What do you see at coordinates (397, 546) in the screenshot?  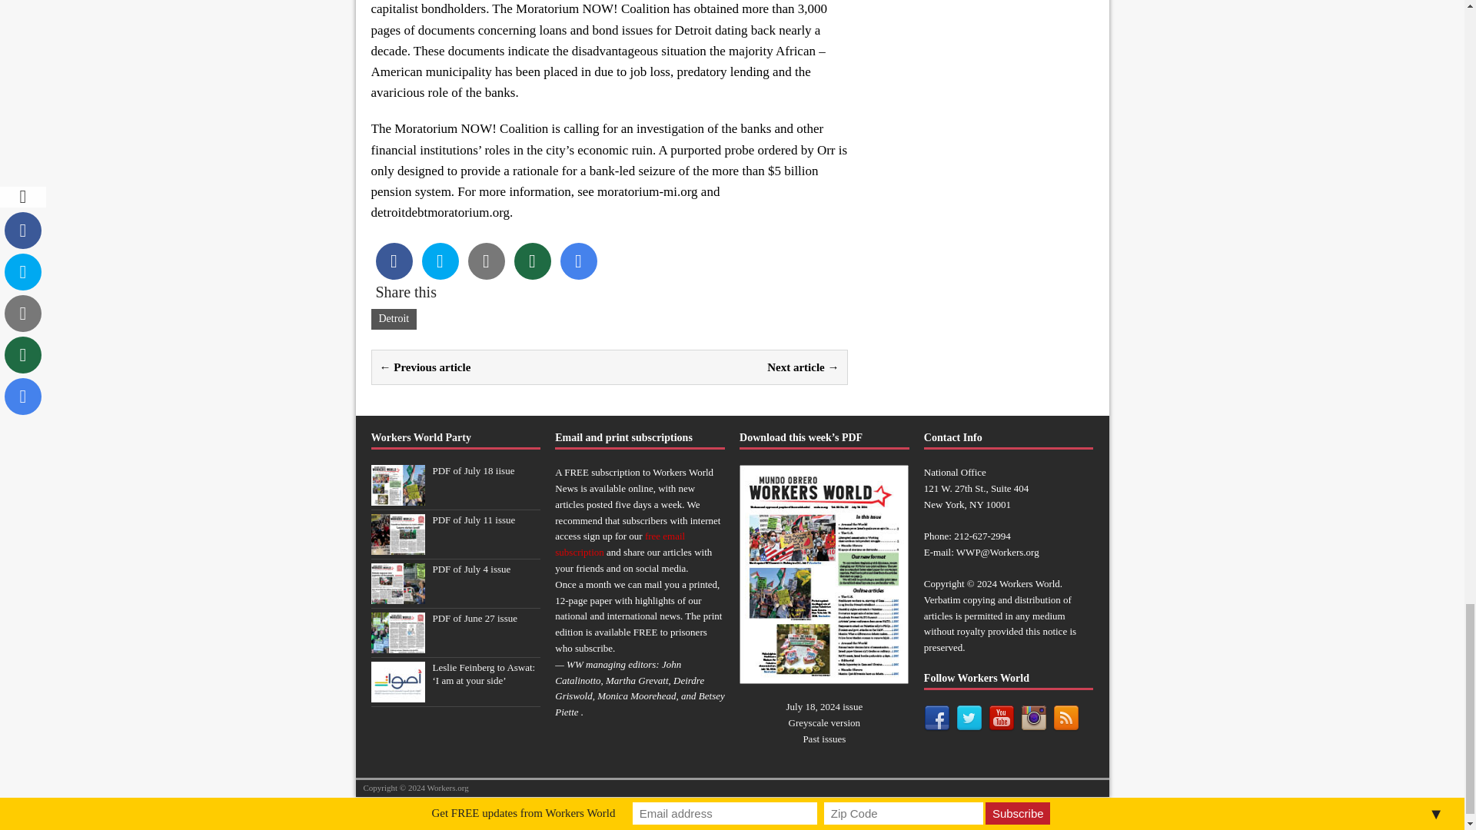 I see `PDF of July 11 issue` at bounding box center [397, 546].